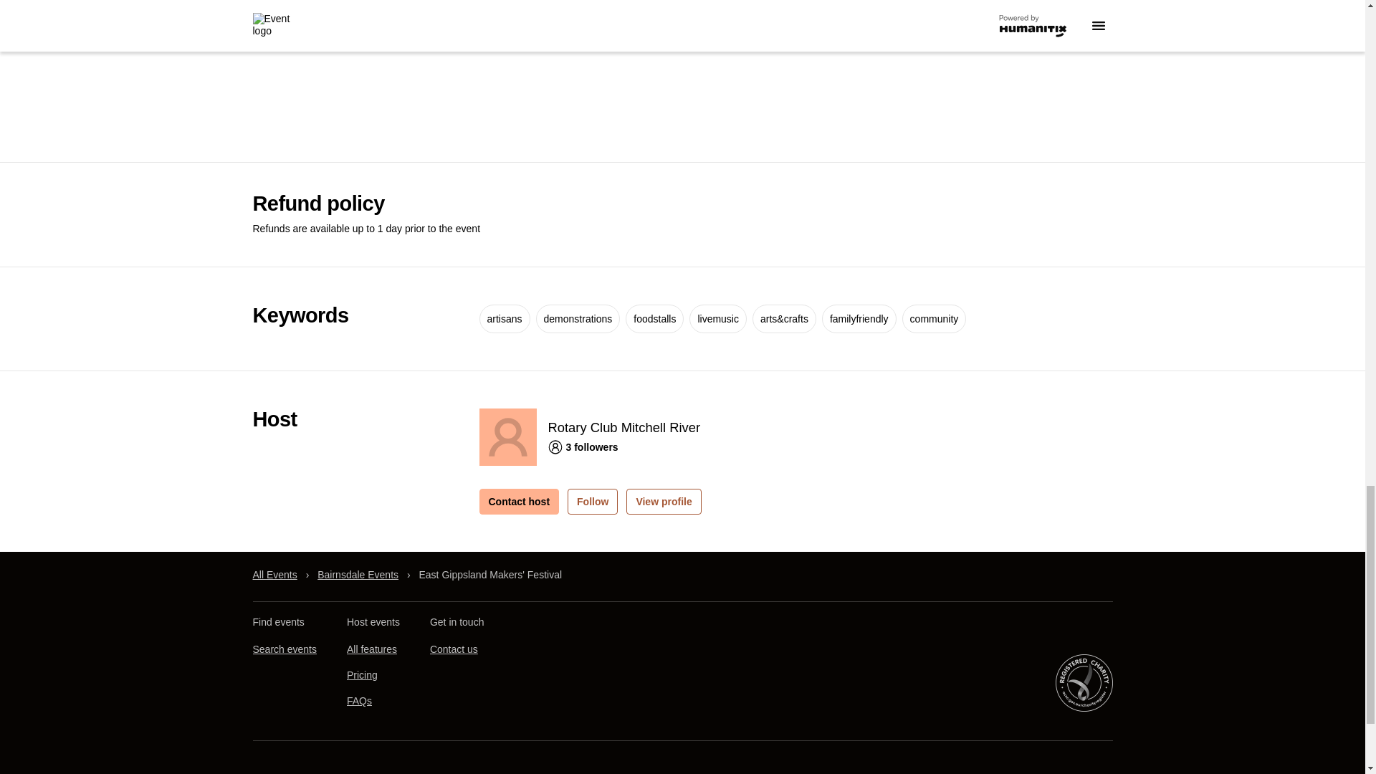 This screenshot has height=774, width=1376. I want to click on Follow, so click(592, 502).